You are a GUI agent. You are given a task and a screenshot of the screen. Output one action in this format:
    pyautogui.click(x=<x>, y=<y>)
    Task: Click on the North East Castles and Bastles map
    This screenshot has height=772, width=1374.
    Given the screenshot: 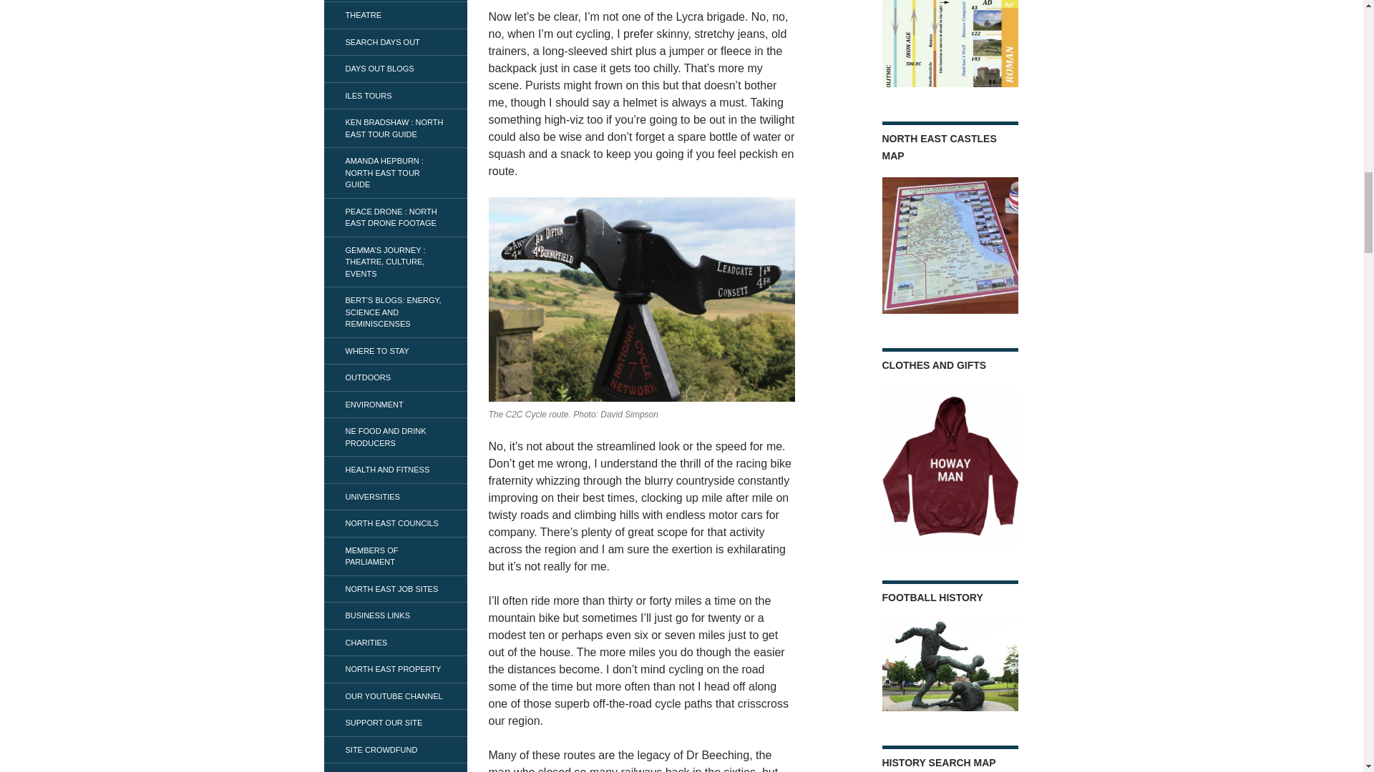 What is the action you would take?
    pyautogui.click(x=950, y=245)
    